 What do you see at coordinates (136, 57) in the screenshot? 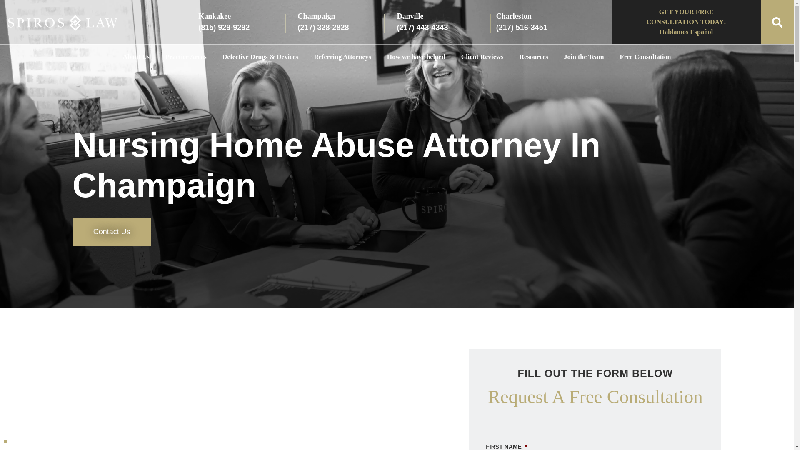
I see `About Us` at bounding box center [136, 57].